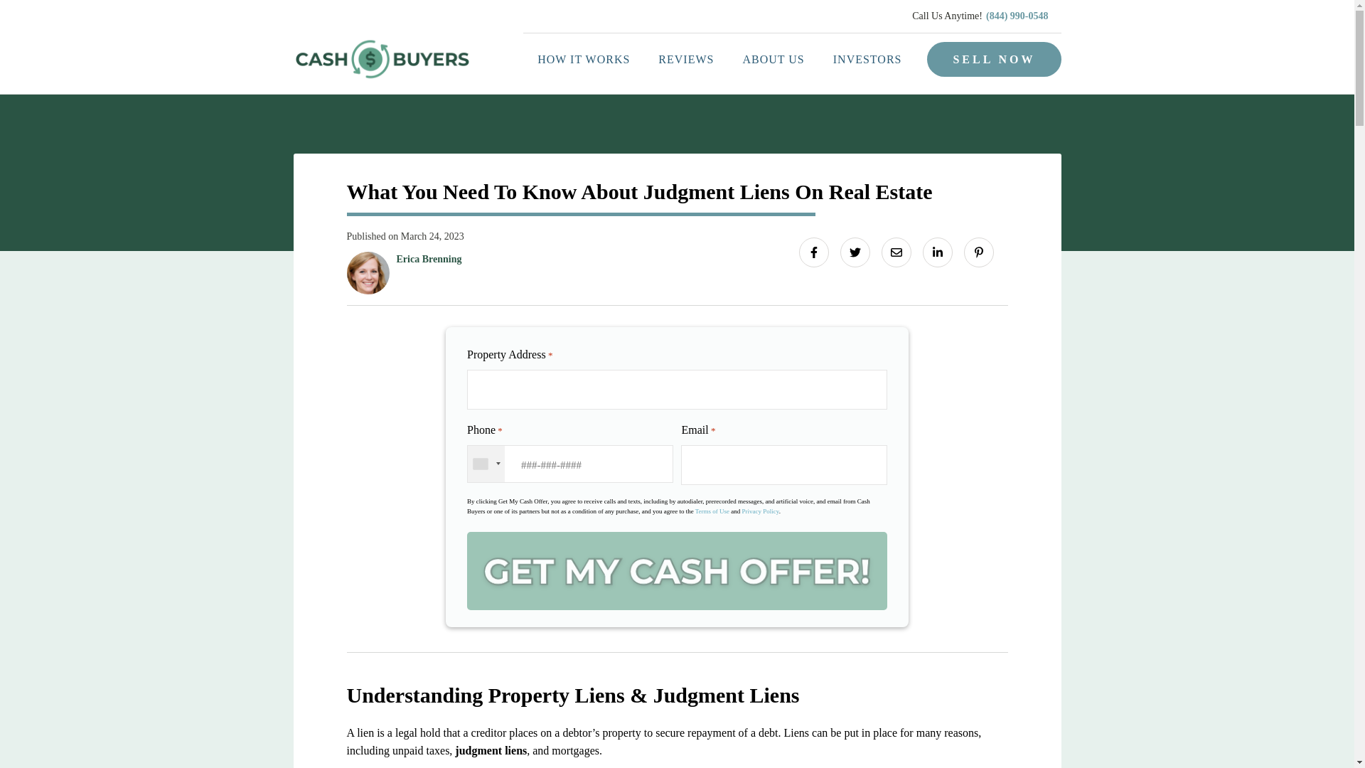  I want to click on ABOUT US, so click(772, 60).